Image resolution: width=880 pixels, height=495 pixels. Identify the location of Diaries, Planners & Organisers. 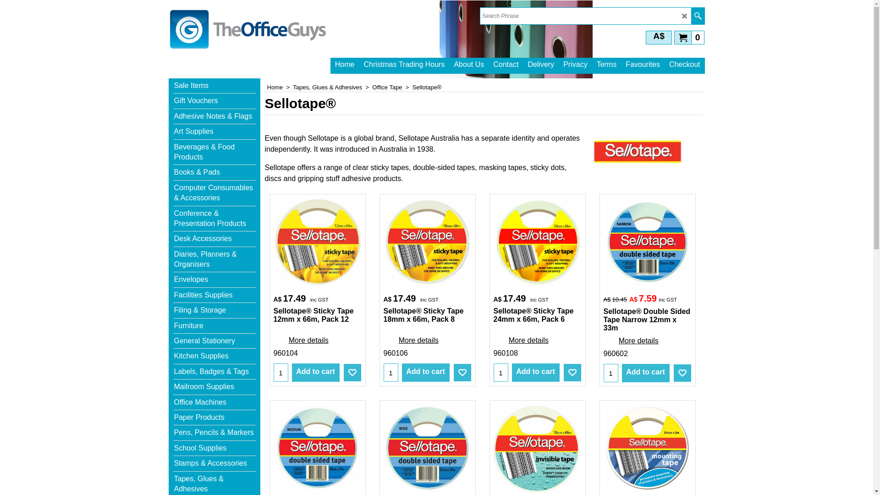
(214, 260).